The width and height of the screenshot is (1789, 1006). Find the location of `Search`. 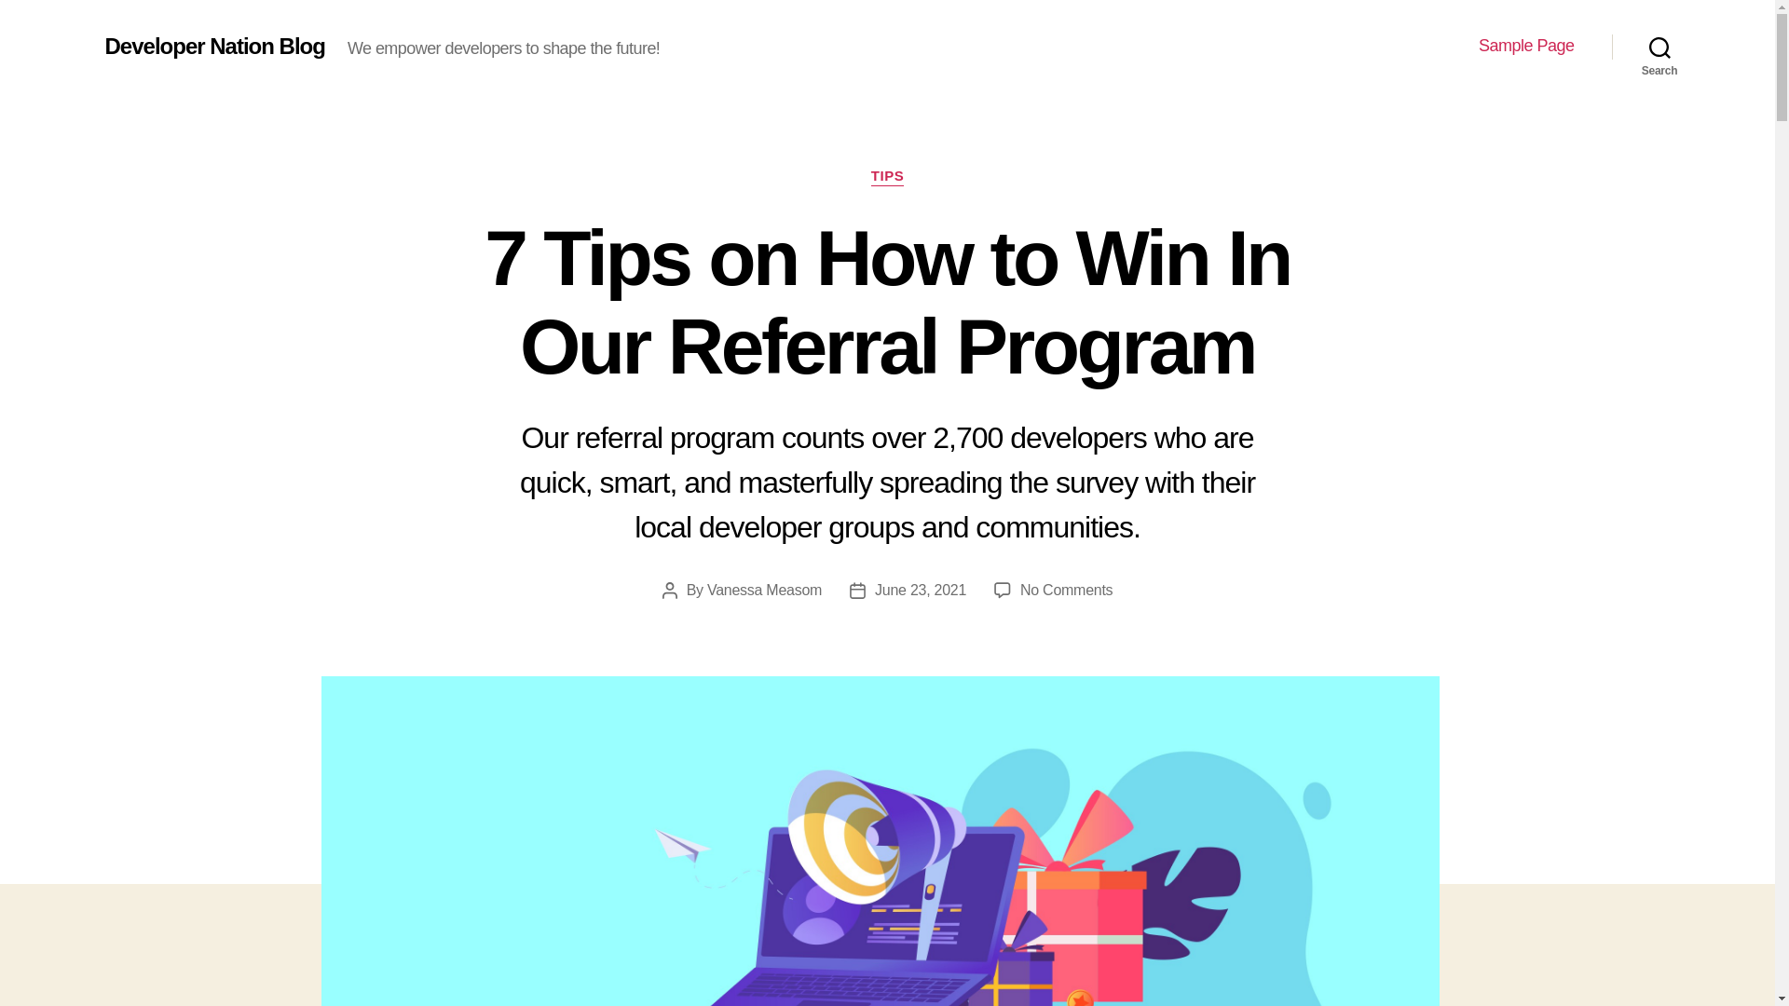

Search is located at coordinates (1659, 47).